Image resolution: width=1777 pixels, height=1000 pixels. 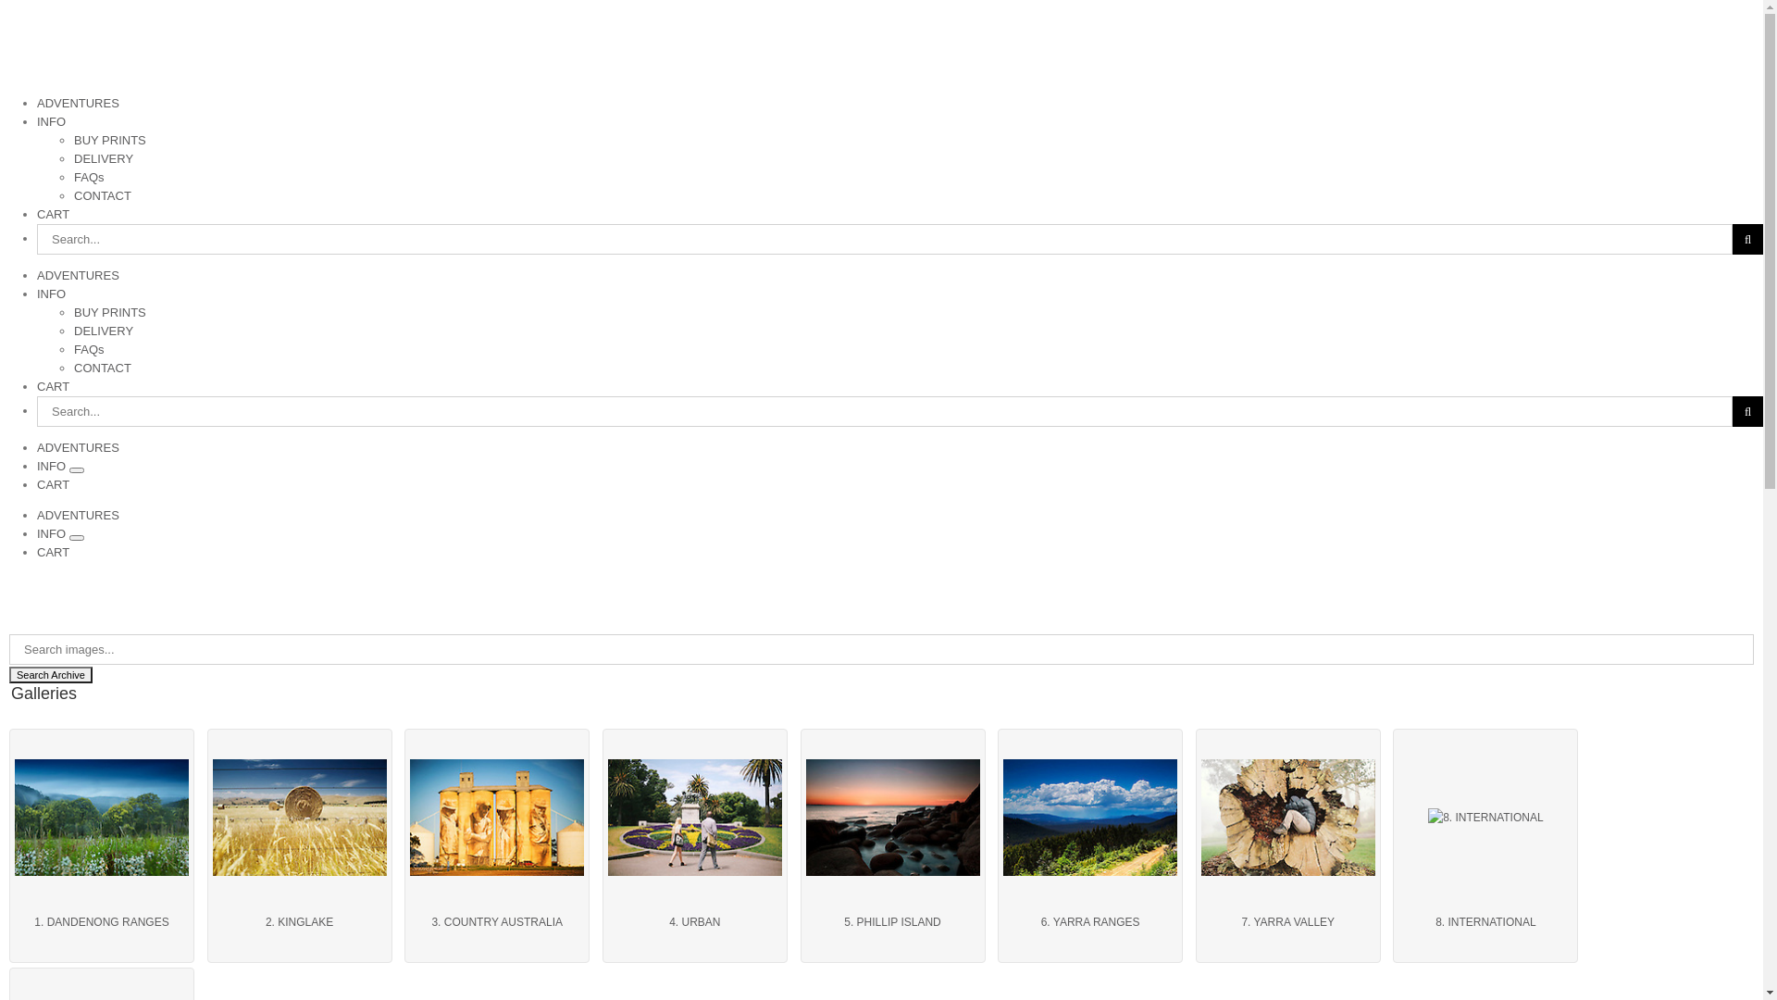 I want to click on 1. DANDENONG RANGES, so click(x=102, y=922).